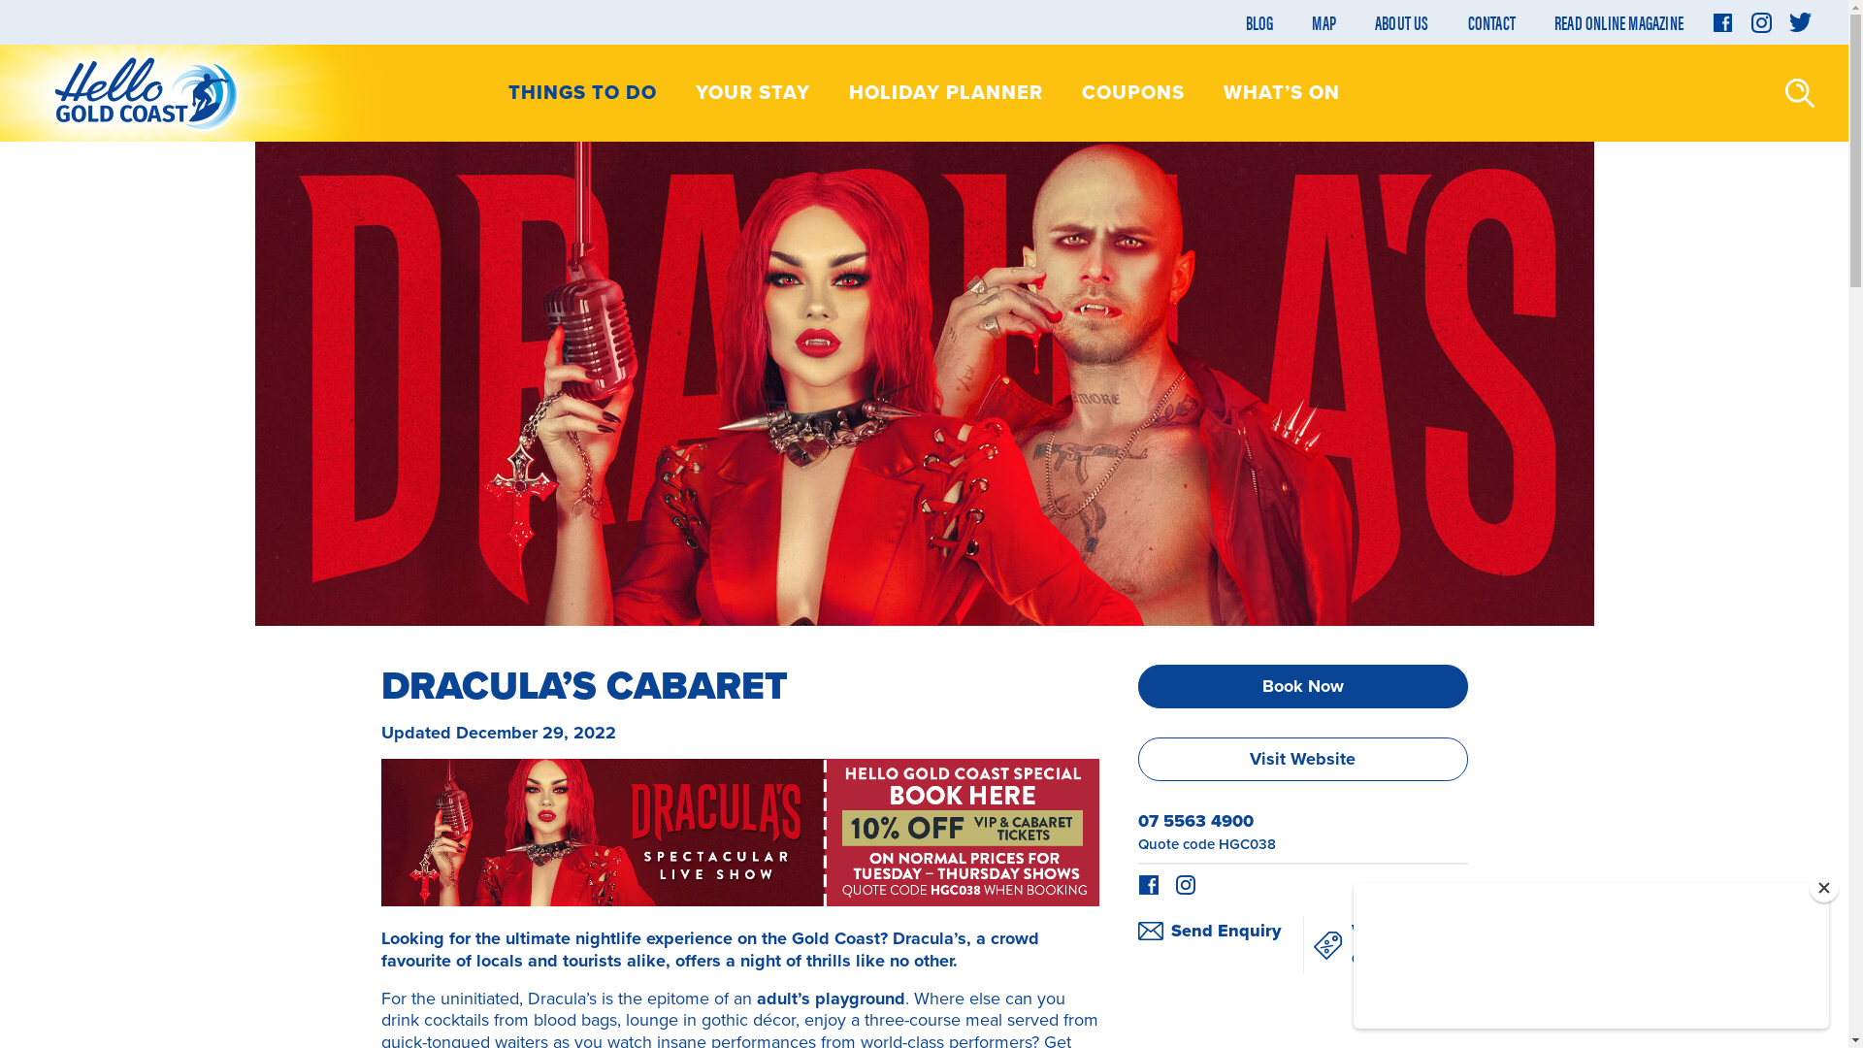 Image resolution: width=1863 pixels, height=1048 pixels. I want to click on Visit Website, so click(1302, 759).